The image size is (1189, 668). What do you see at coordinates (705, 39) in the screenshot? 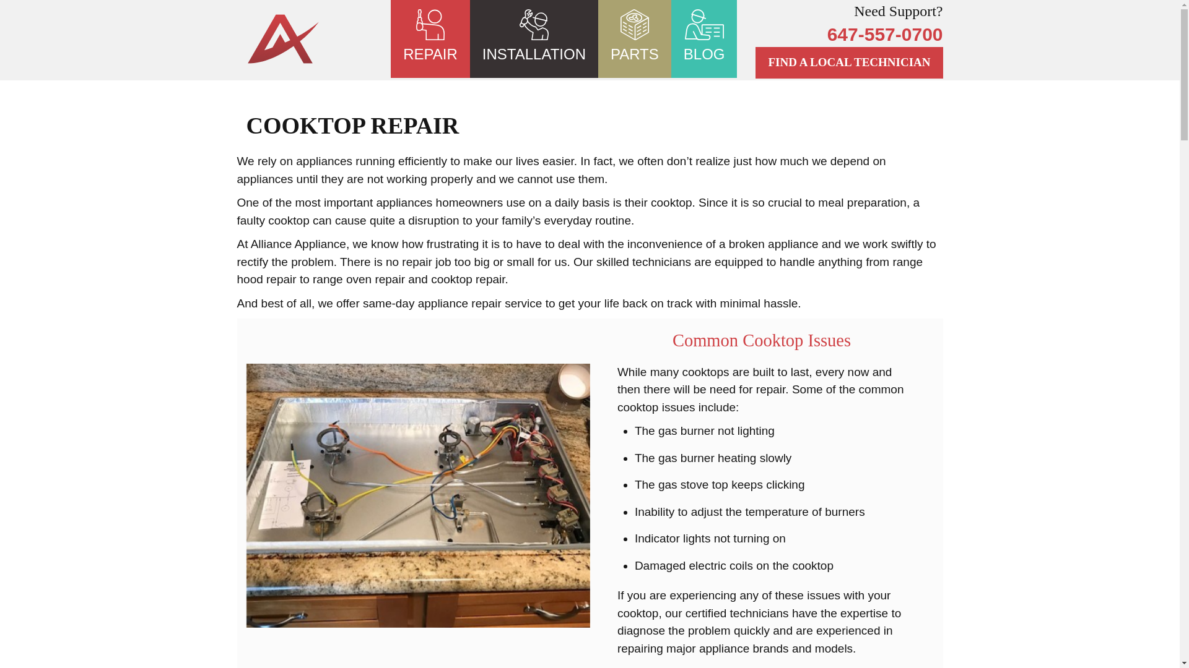
I see `BLOG` at bounding box center [705, 39].